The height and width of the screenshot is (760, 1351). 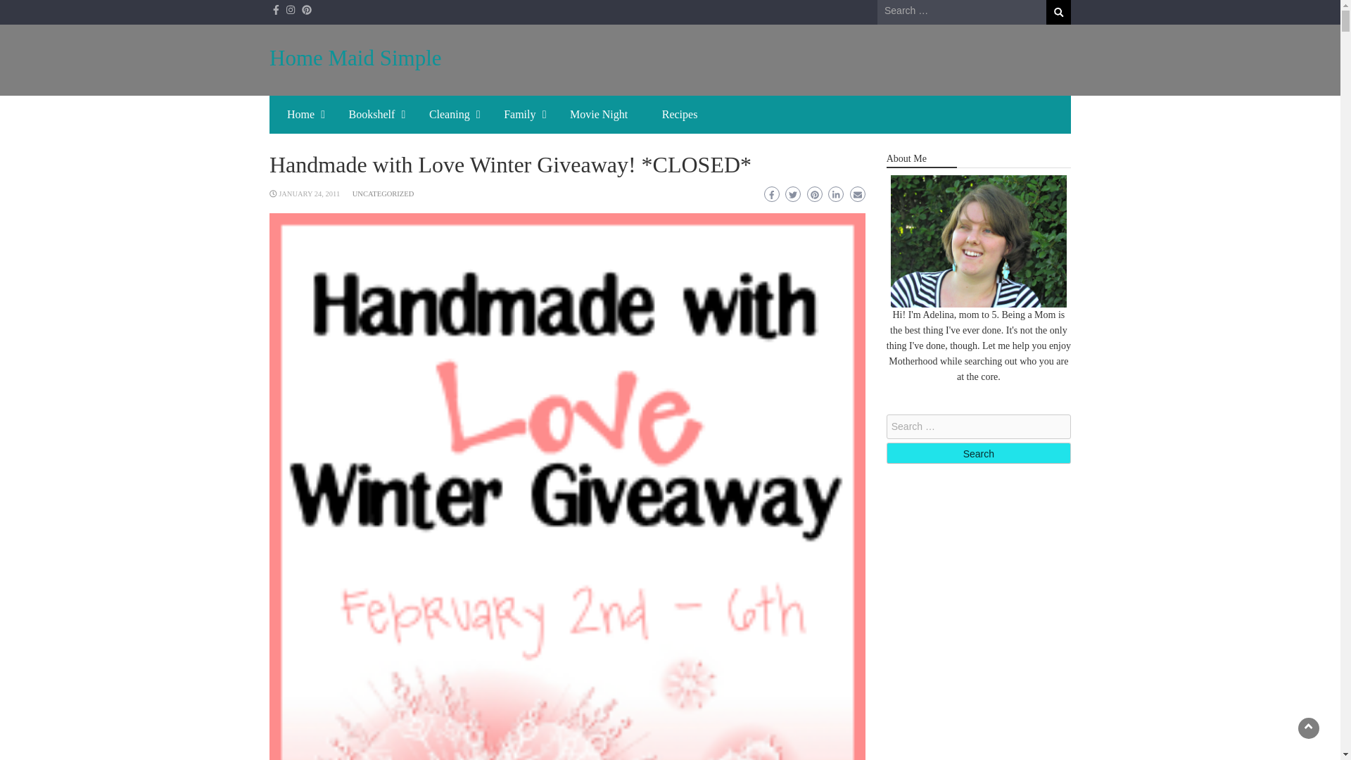 I want to click on Home Maid Simple, so click(x=355, y=58).